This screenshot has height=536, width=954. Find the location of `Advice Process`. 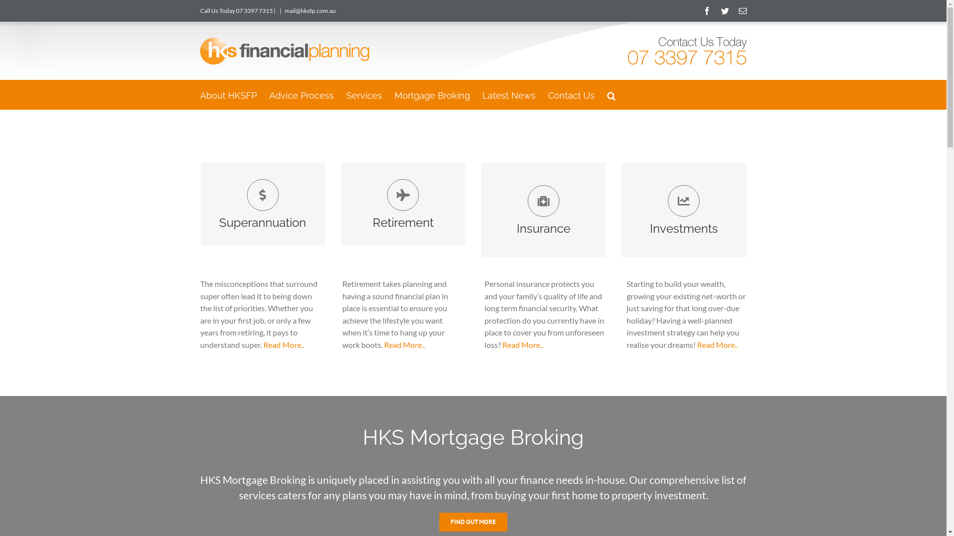

Advice Process is located at coordinates (302, 95).